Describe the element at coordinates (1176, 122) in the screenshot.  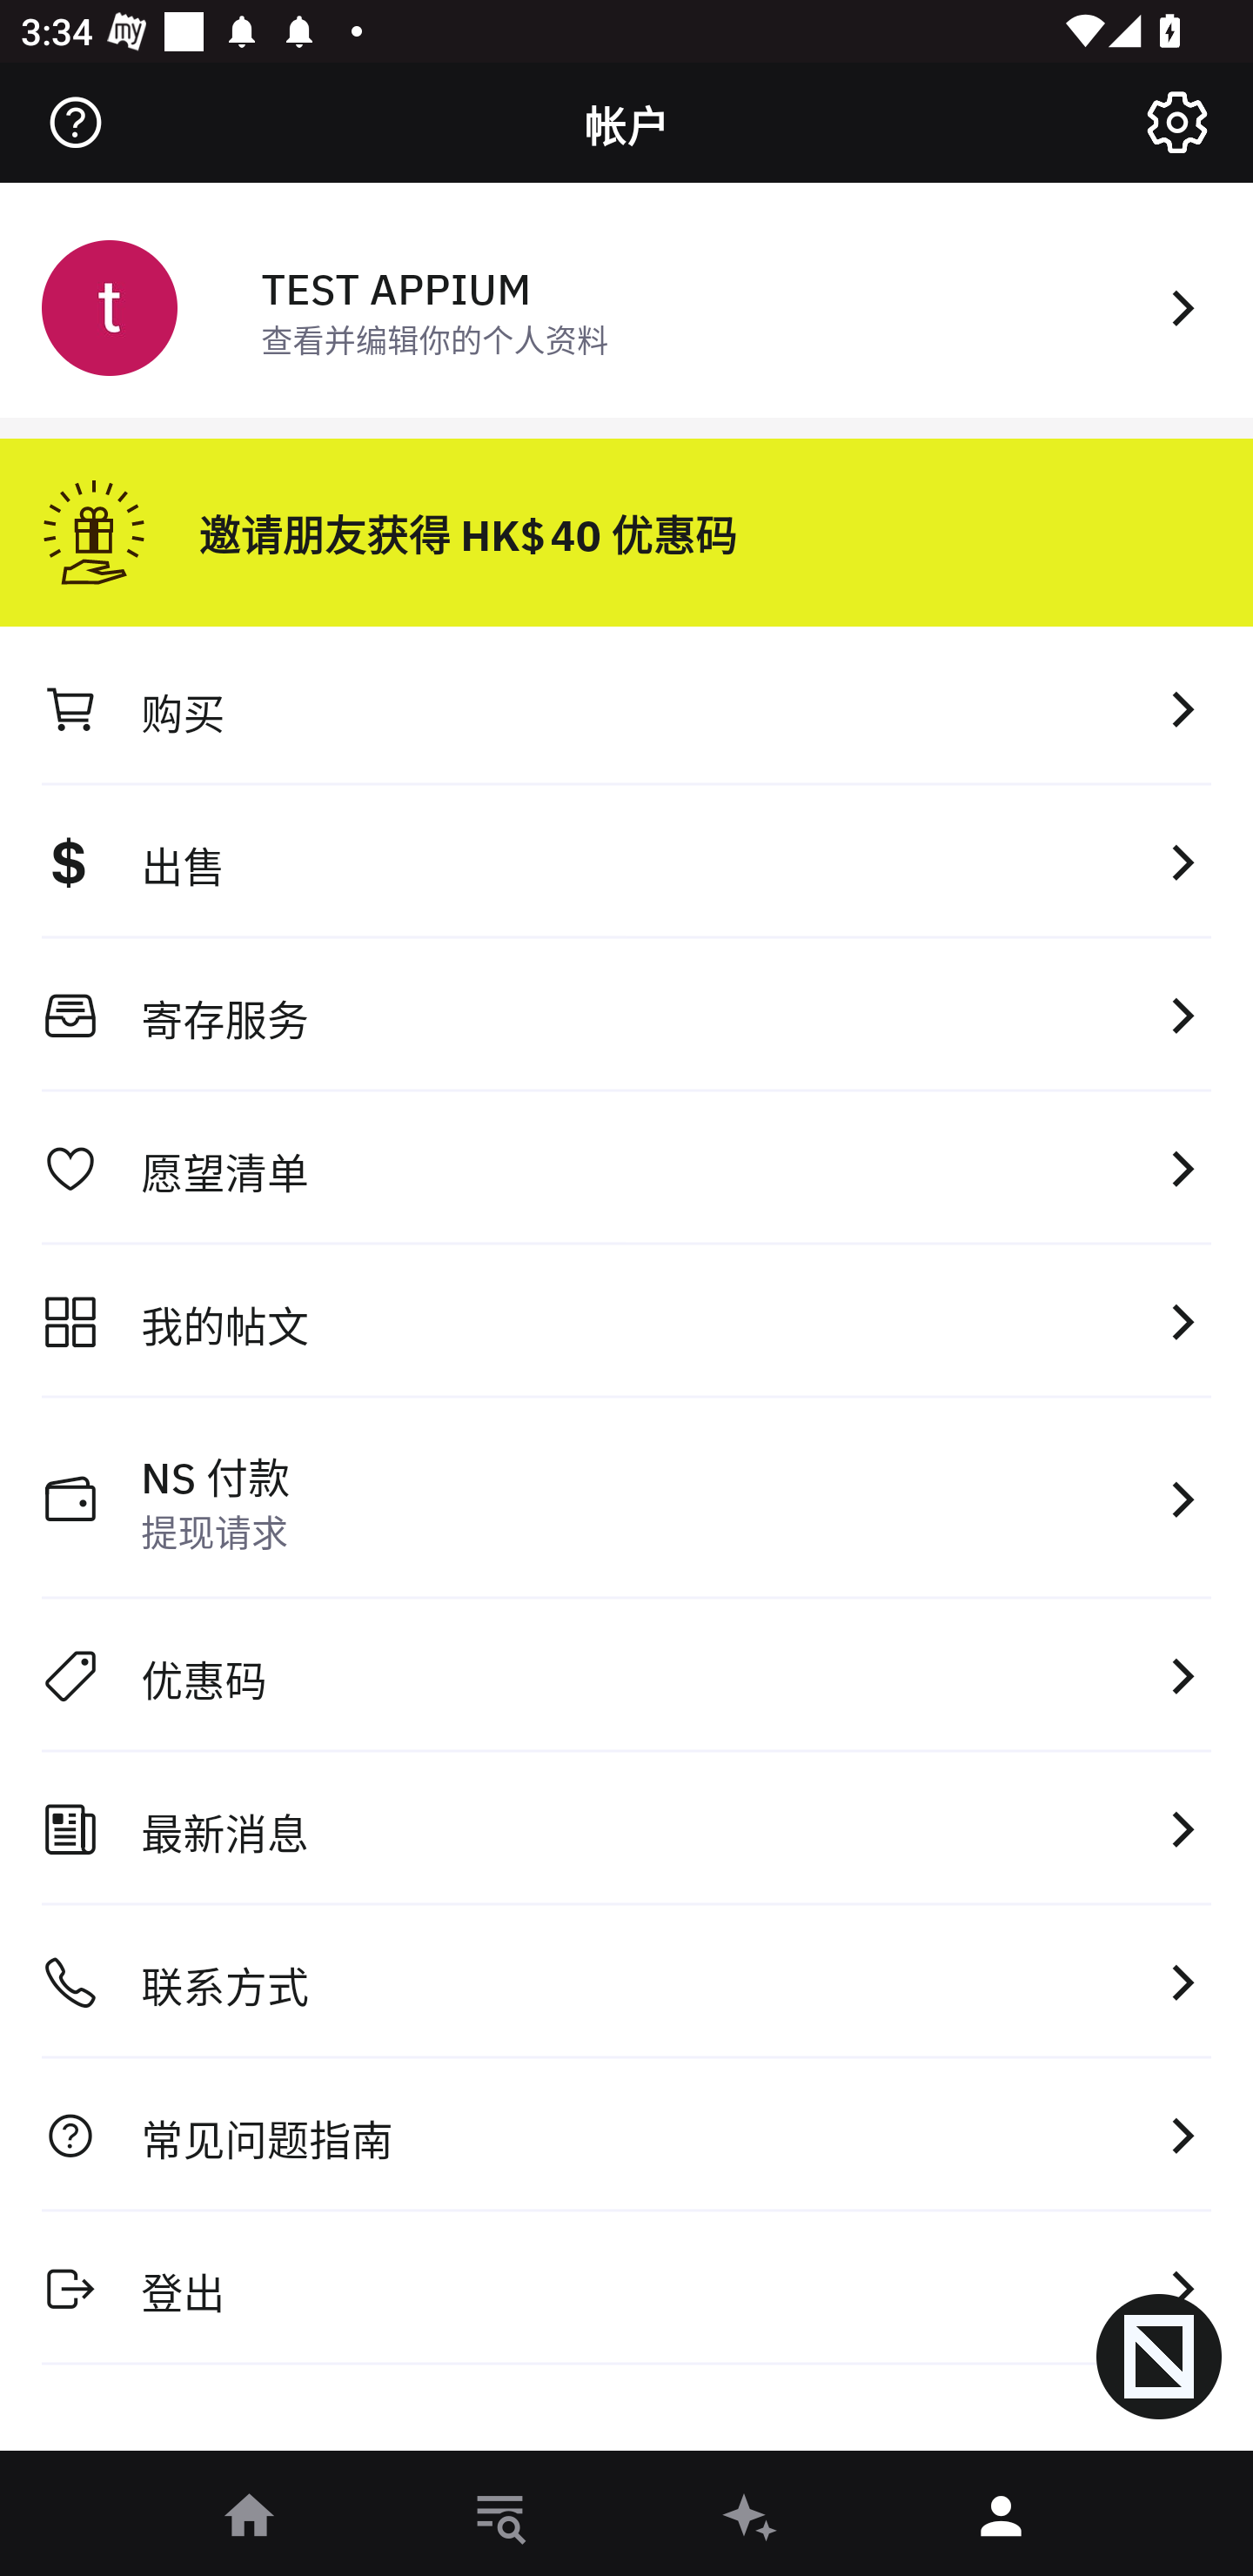
I see `` at that location.